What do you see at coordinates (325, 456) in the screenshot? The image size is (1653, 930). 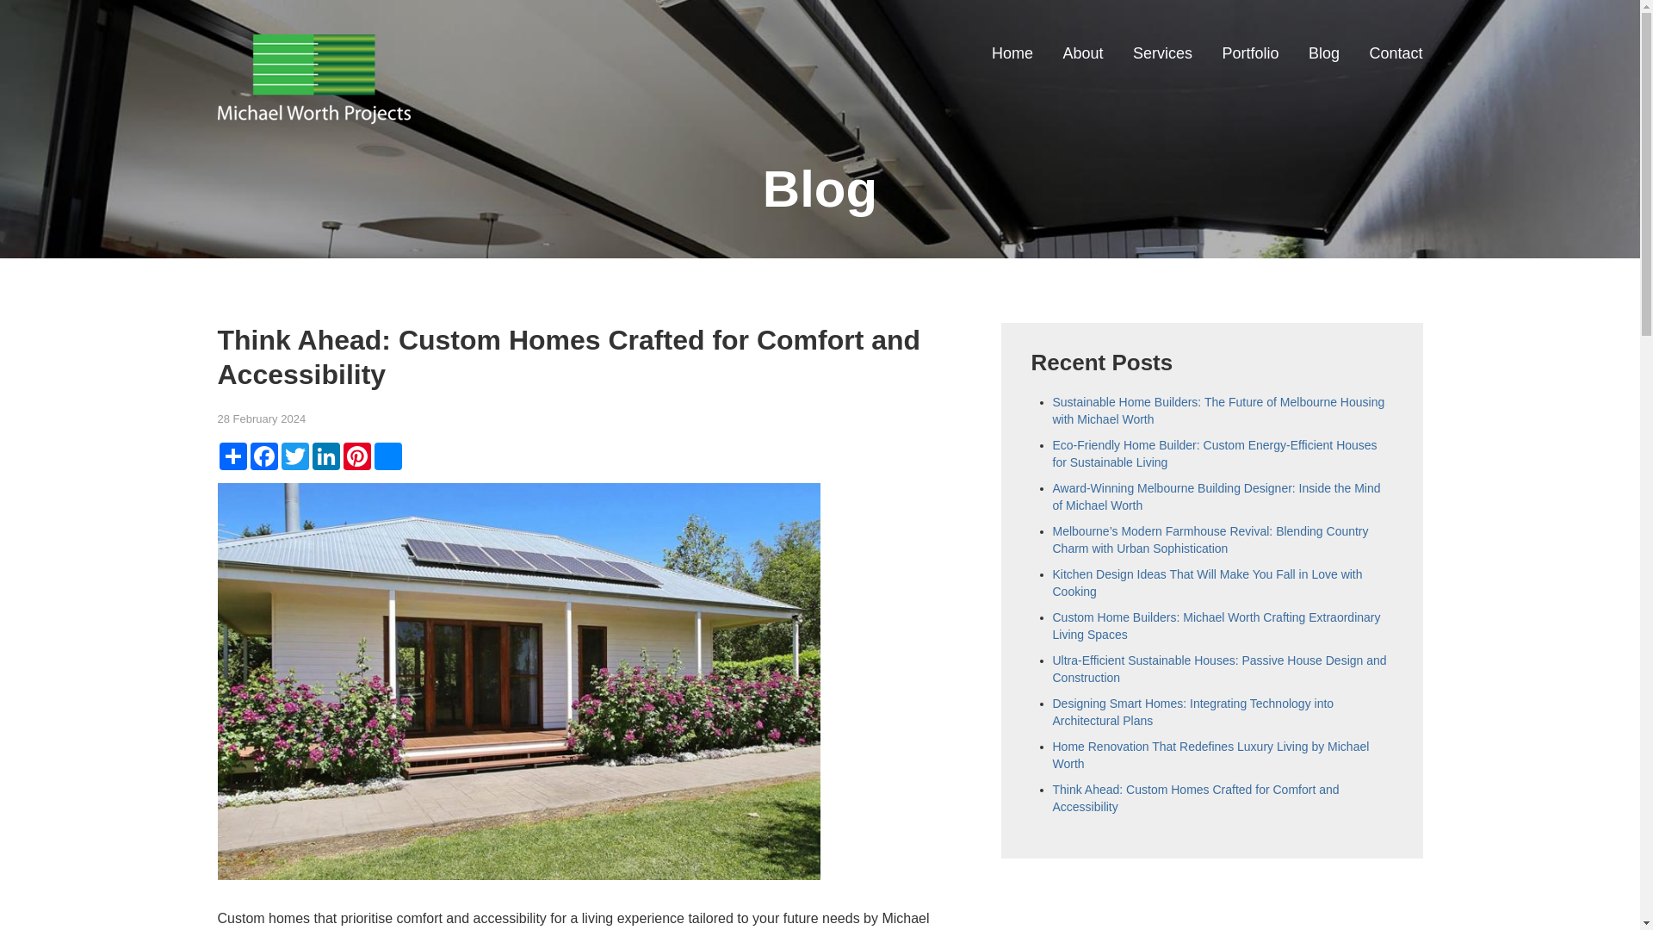 I see `LinkedIn` at bounding box center [325, 456].